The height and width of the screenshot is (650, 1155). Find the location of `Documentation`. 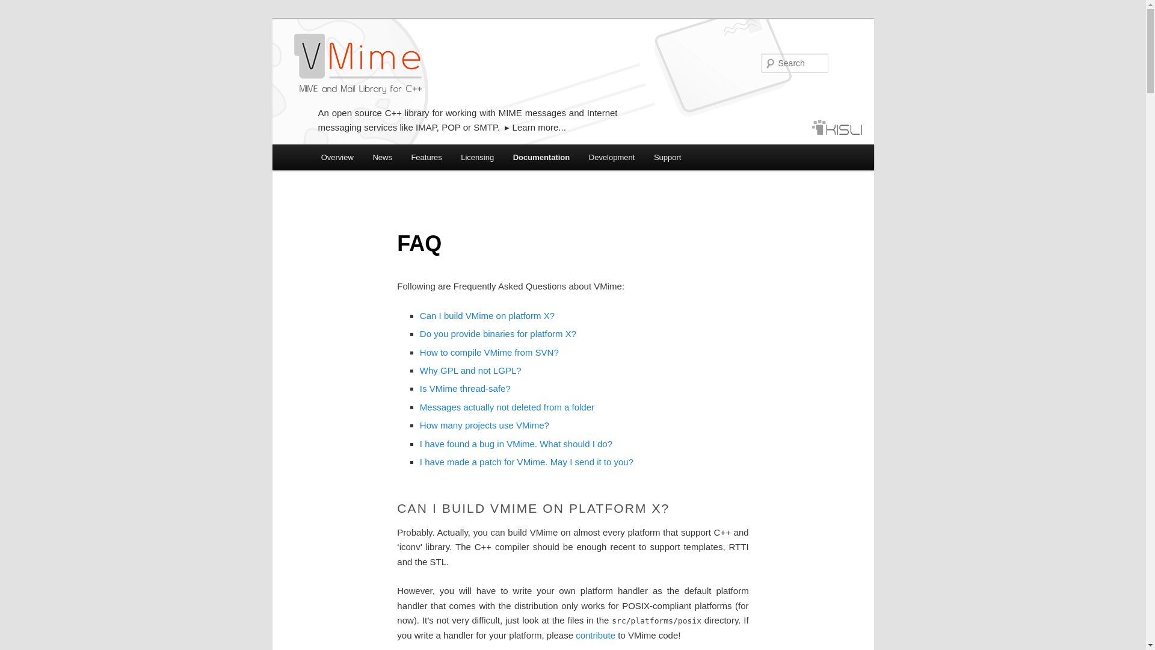

Documentation is located at coordinates (541, 156).